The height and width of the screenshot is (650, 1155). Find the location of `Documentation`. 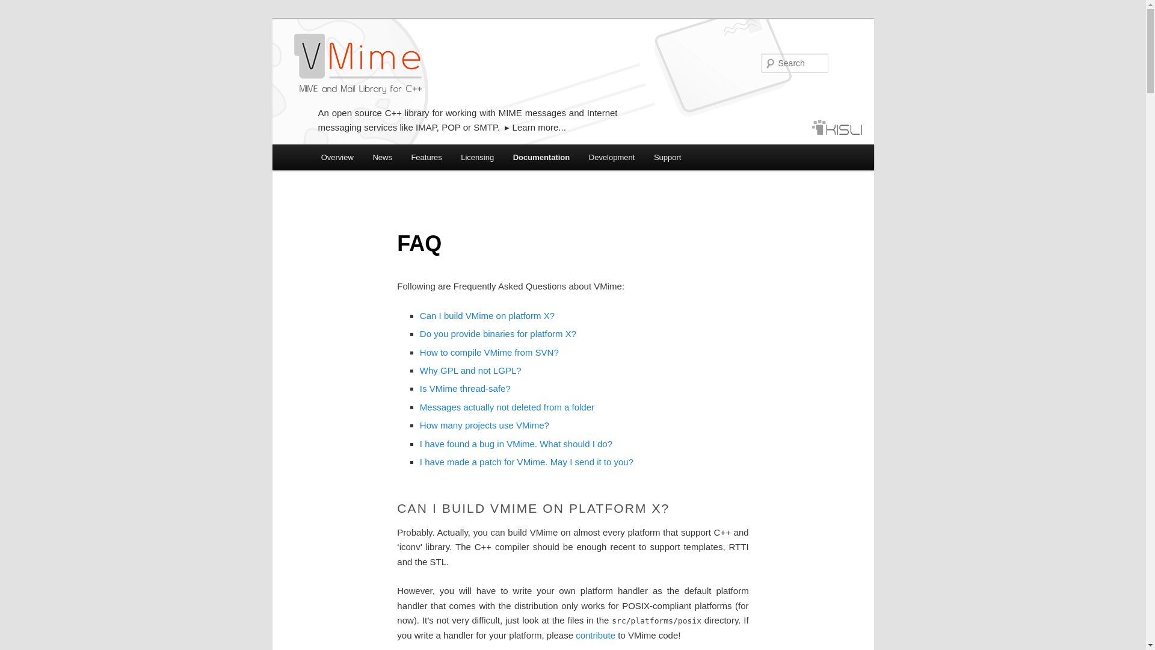

Documentation is located at coordinates (541, 156).